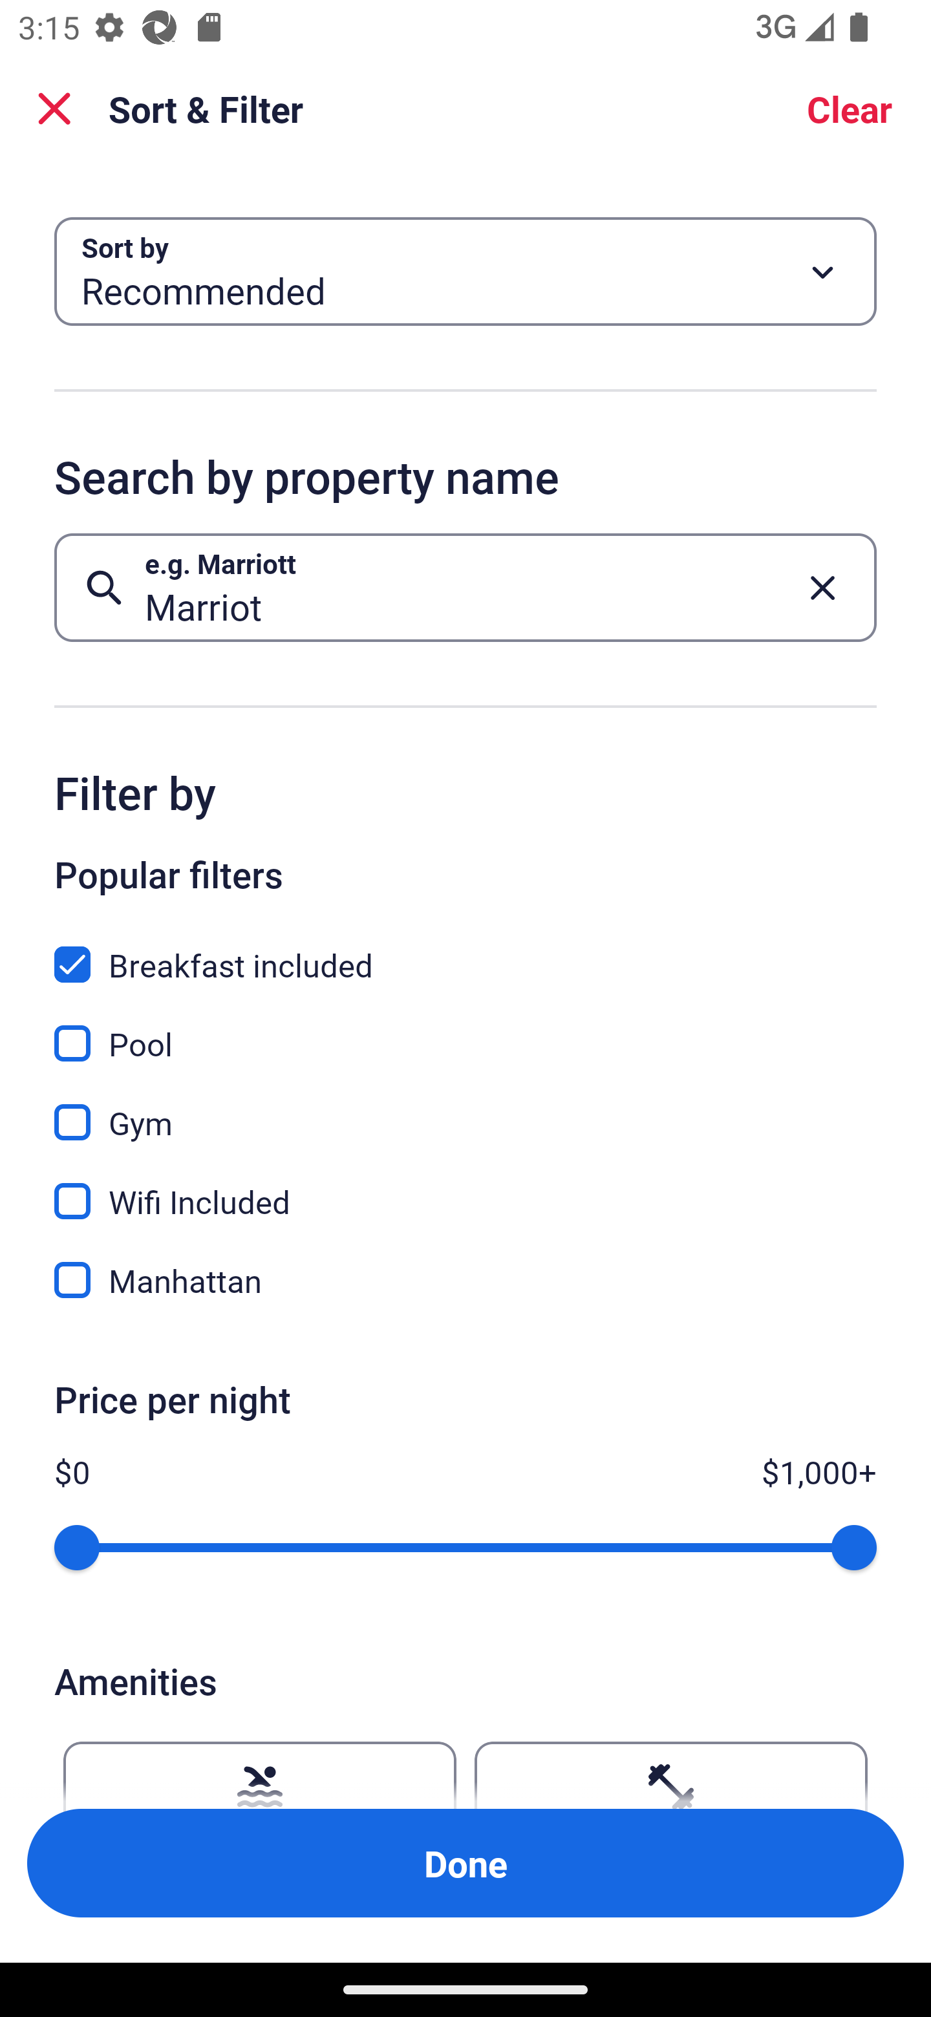 Image resolution: width=931 pixels, height=2017 pixels. I want to click on Sort by Button Recommended, so click(465, 272).